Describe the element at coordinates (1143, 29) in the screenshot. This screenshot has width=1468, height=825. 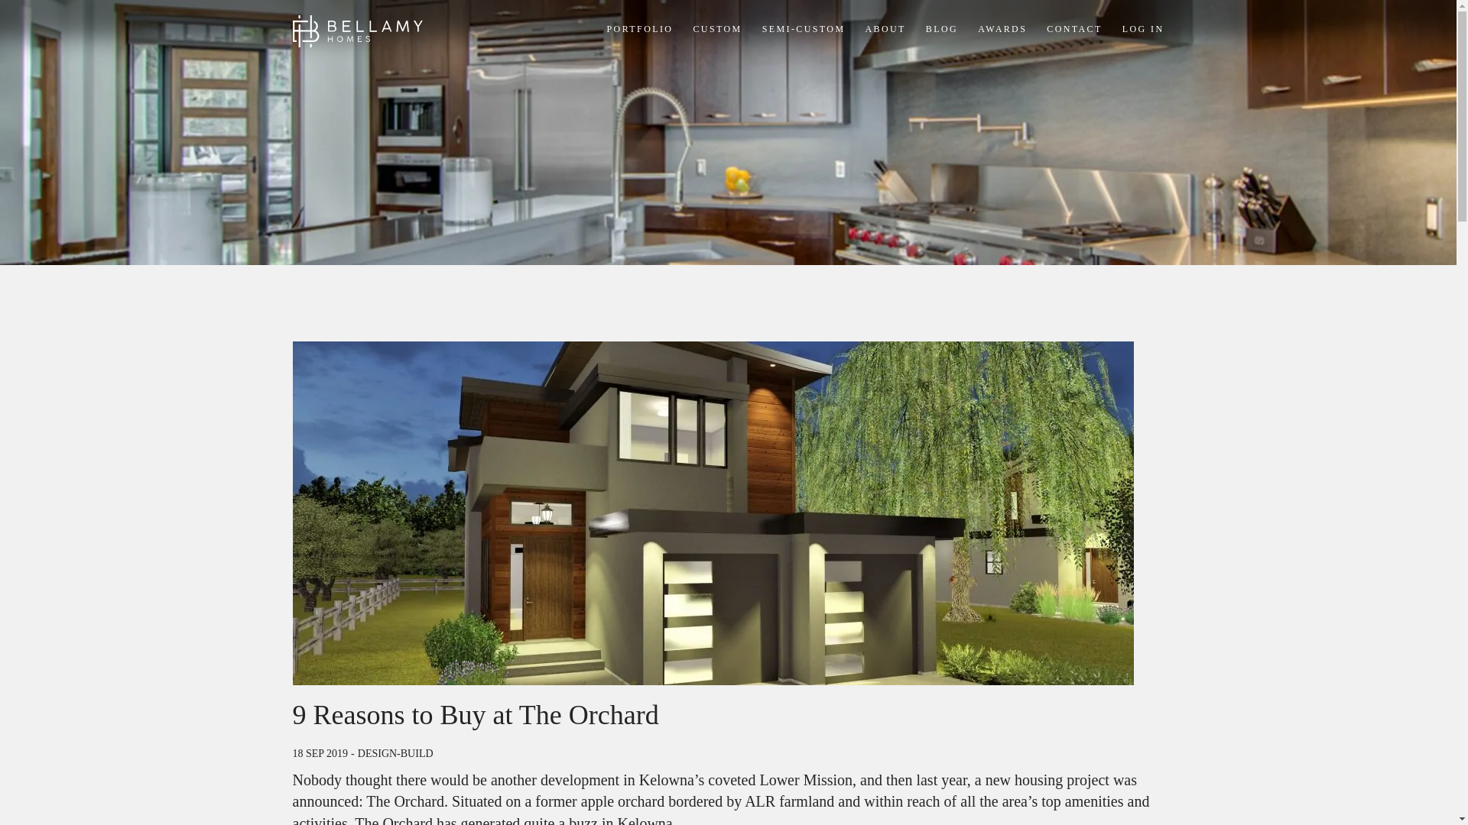
I see `LOG IN` at that location.